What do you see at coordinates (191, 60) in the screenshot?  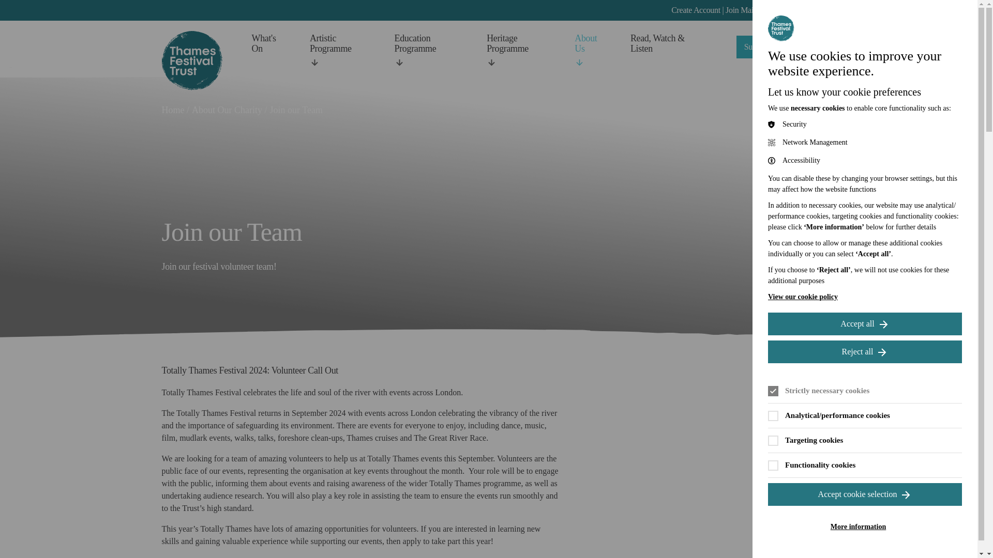 I see `Thames Festival Trust Logo` at bounding box center [191, 60].